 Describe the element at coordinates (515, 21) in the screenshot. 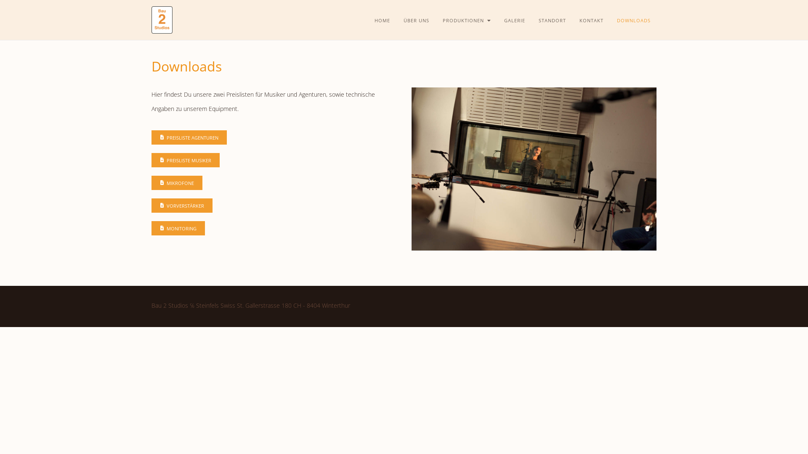

I see `GALERIE` at that location.